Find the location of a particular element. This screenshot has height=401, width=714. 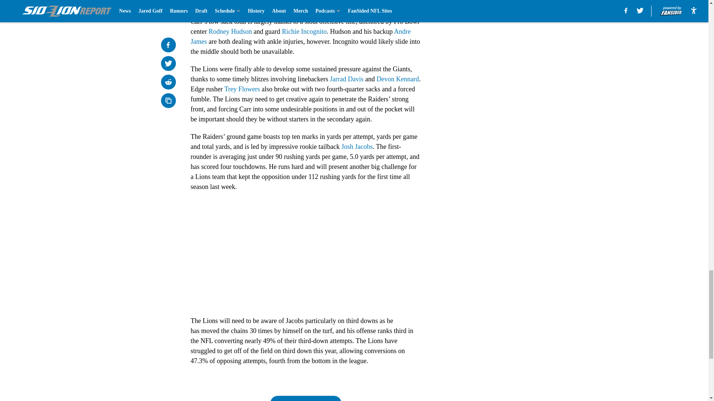

Devon Kennard is located at coordinates (397, 79).